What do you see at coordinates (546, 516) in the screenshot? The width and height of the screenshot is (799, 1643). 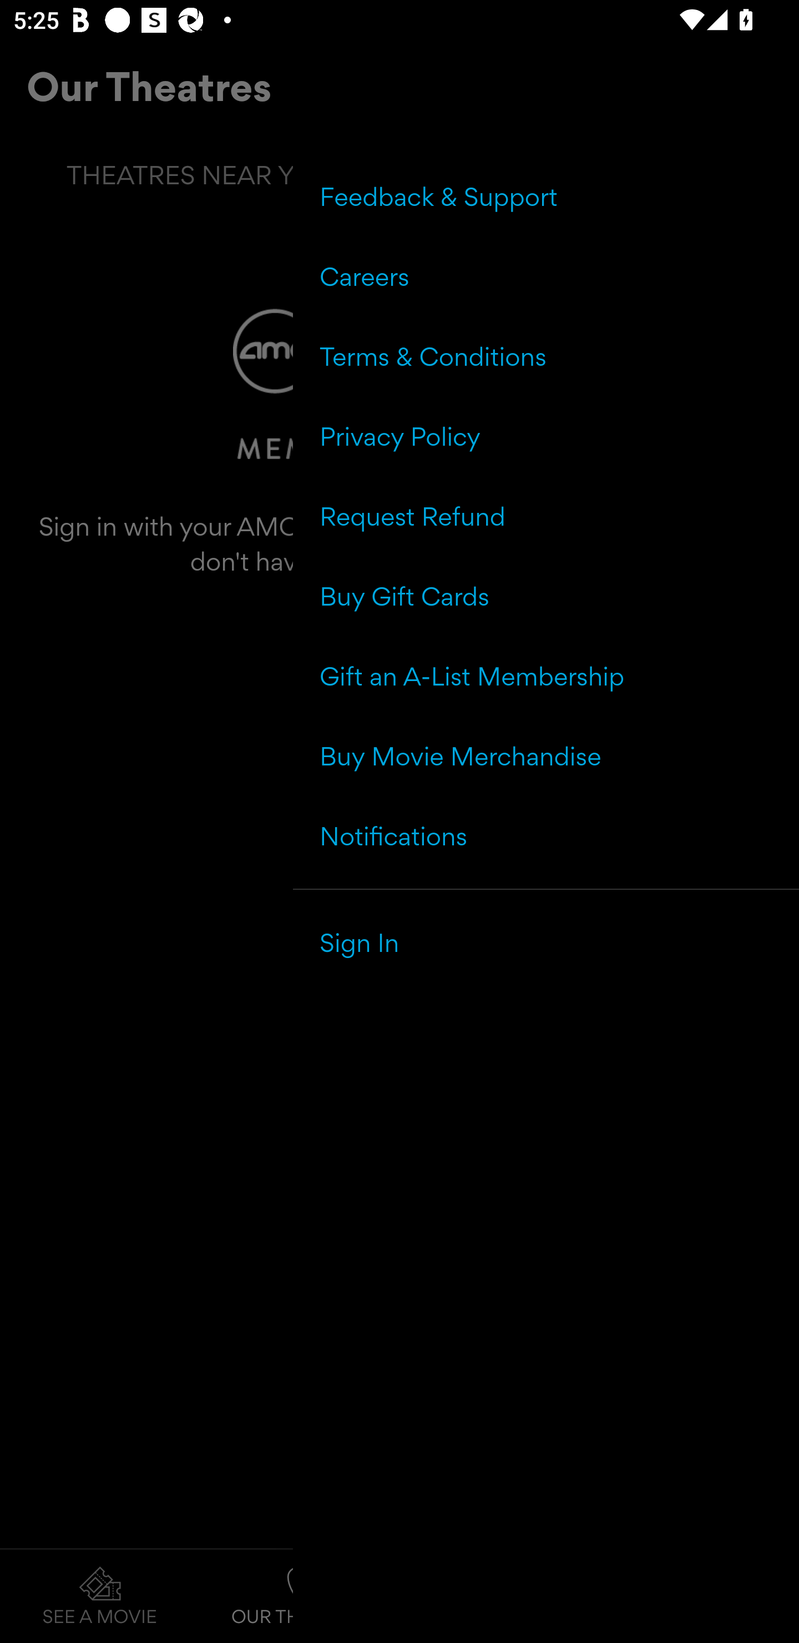 I see `Request Refund` at bounding box center [546, 516].